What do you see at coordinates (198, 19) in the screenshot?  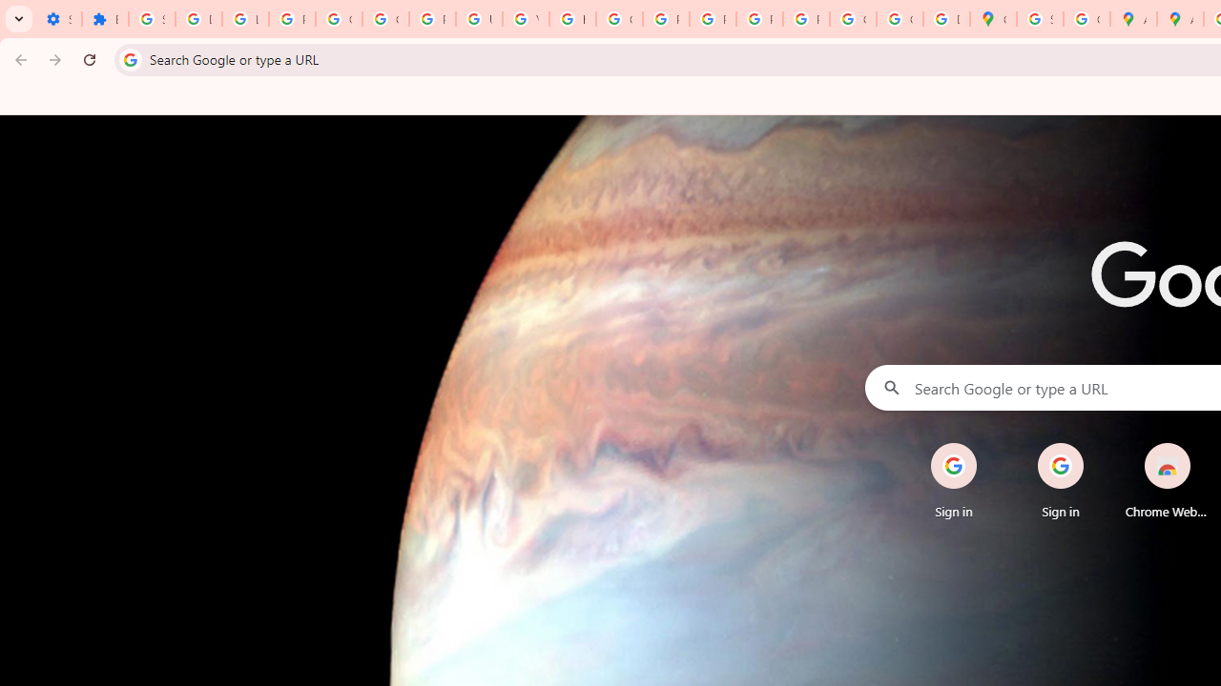 I see `Delete photos & videos - Computer - Google Photos Help` at bounding box center [198, 19].